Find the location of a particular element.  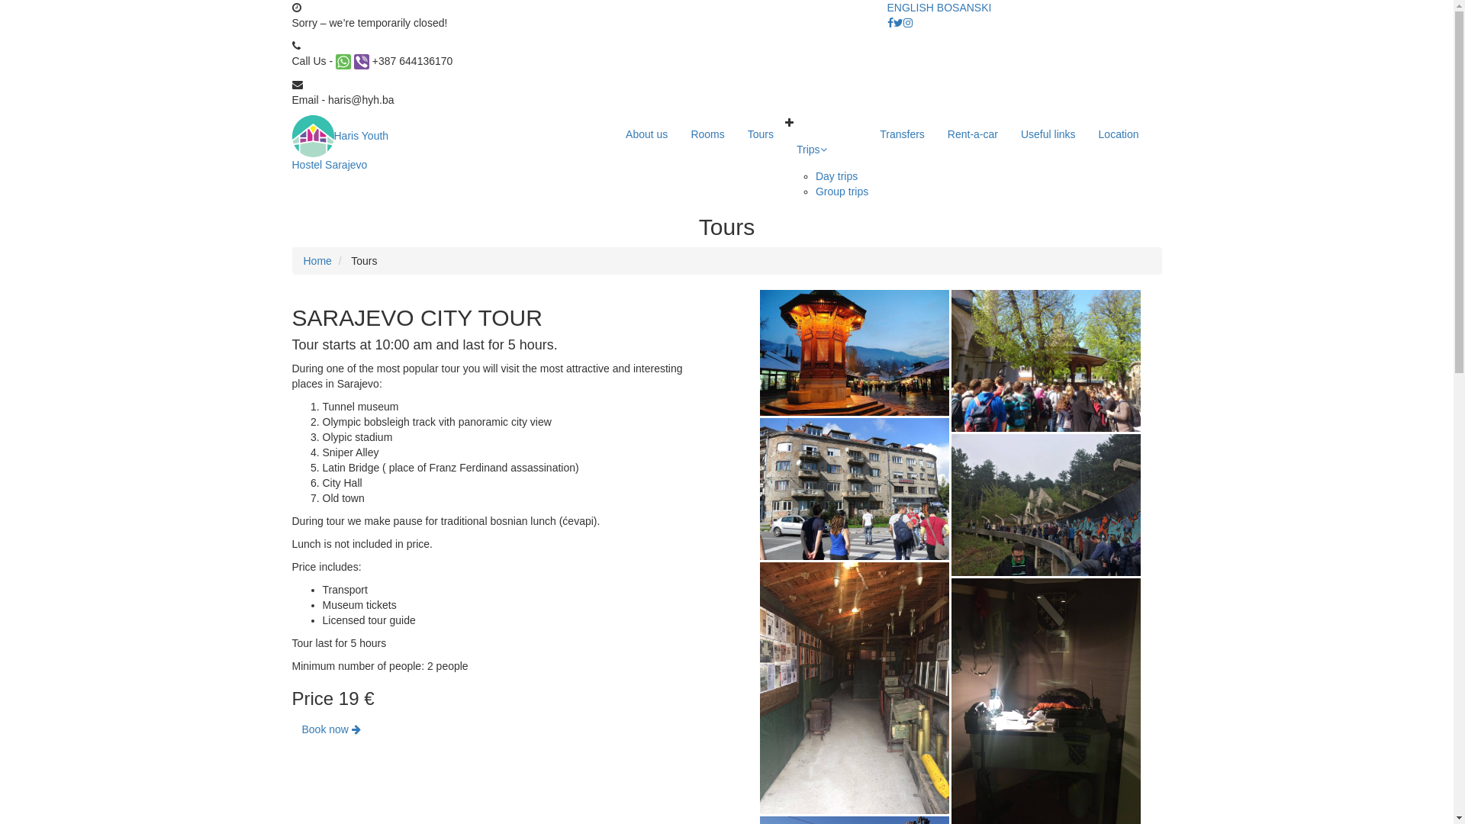

Tours is located at coordinates (760, 134).